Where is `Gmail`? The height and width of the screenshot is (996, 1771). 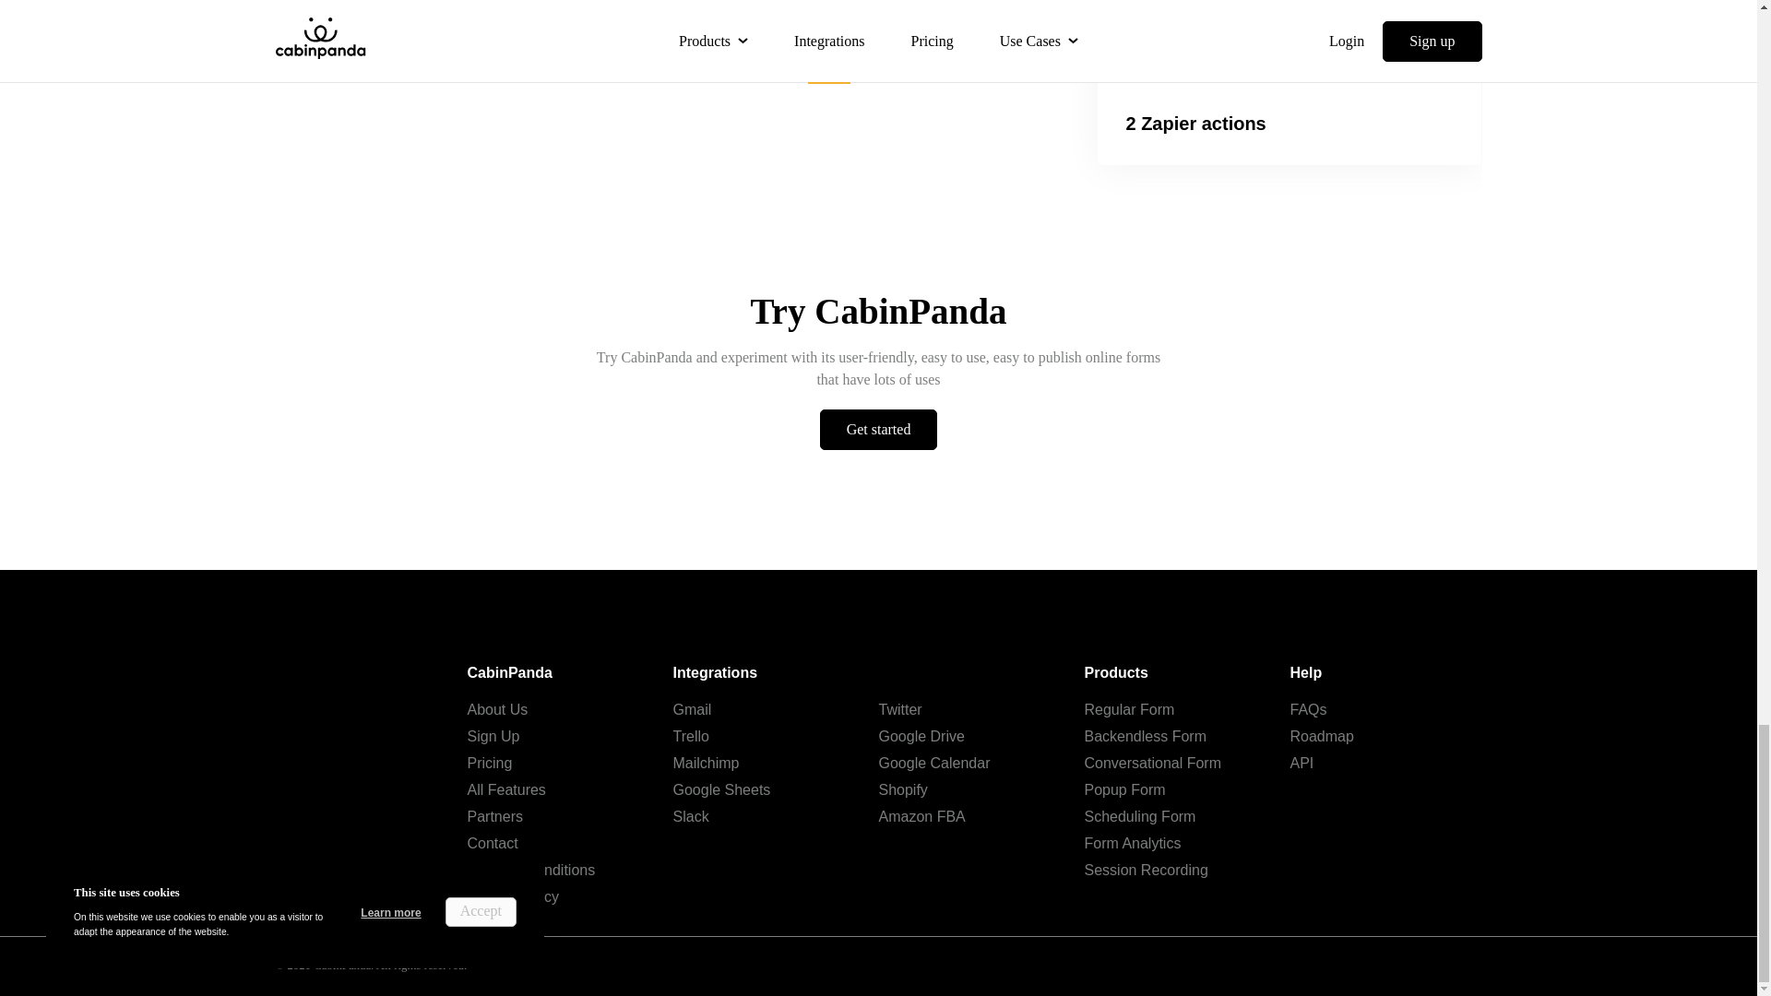 Gmail is located at coordinates (692, 709).